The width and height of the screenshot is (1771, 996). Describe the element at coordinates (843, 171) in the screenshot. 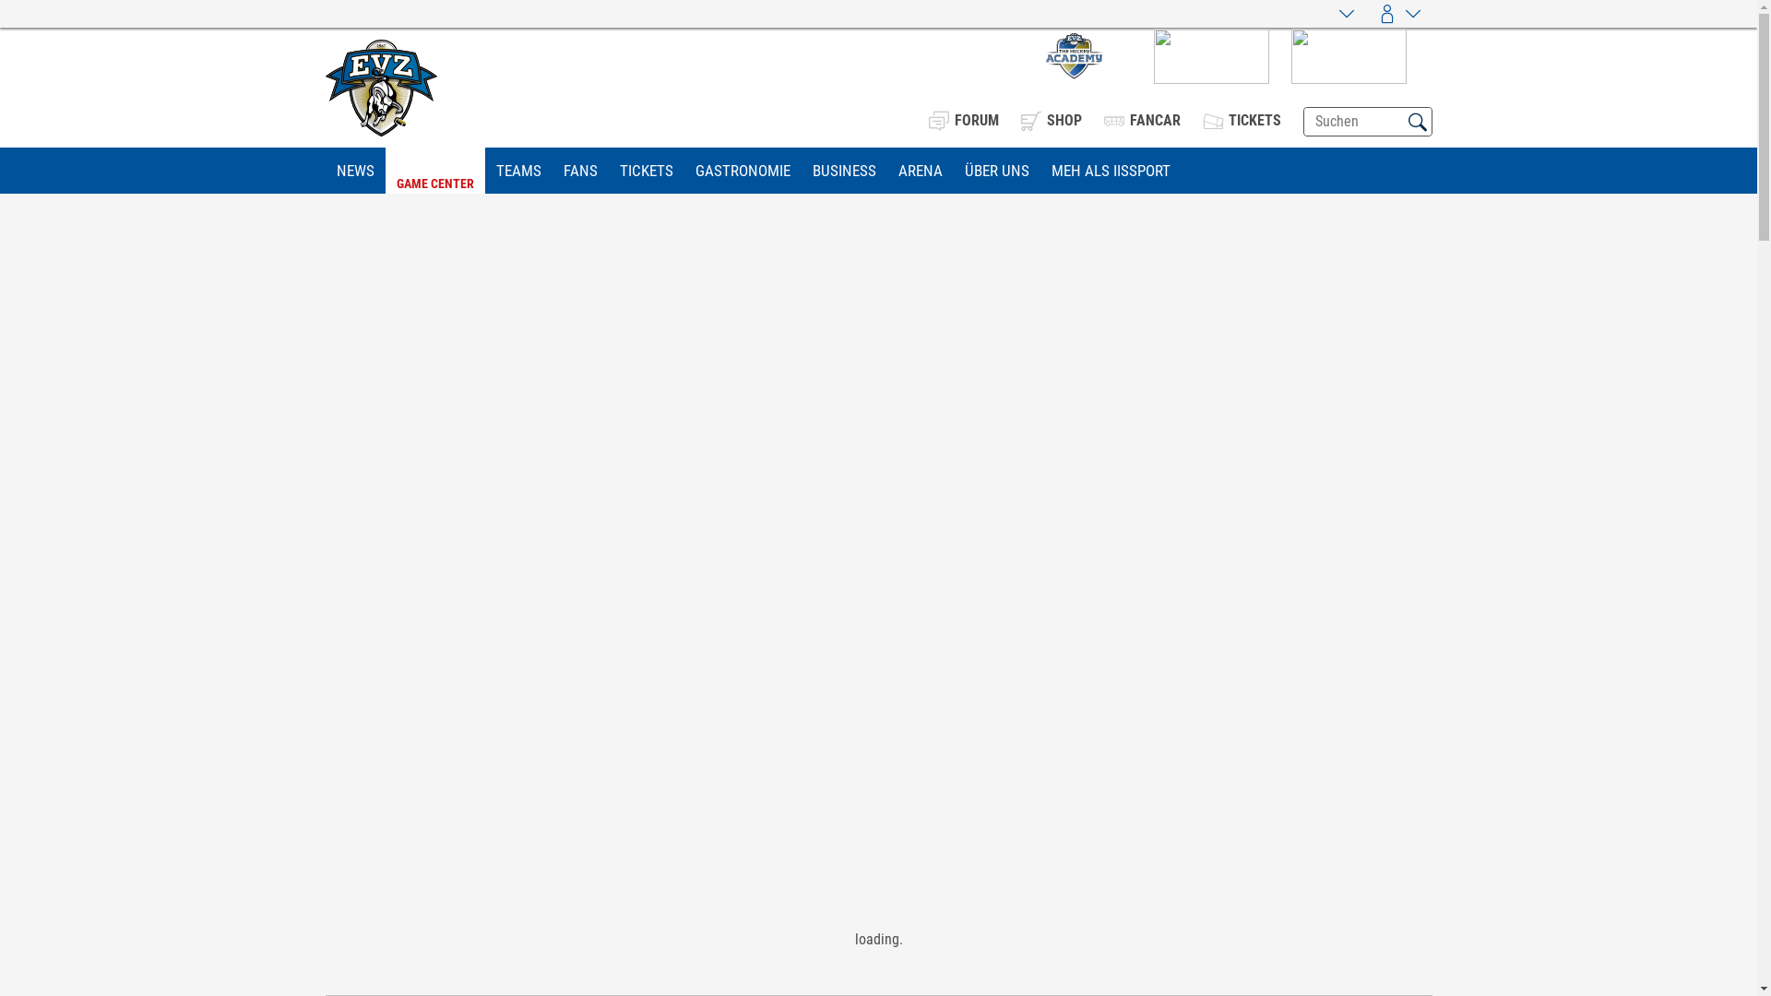

I see `BUSINESS` at that location.